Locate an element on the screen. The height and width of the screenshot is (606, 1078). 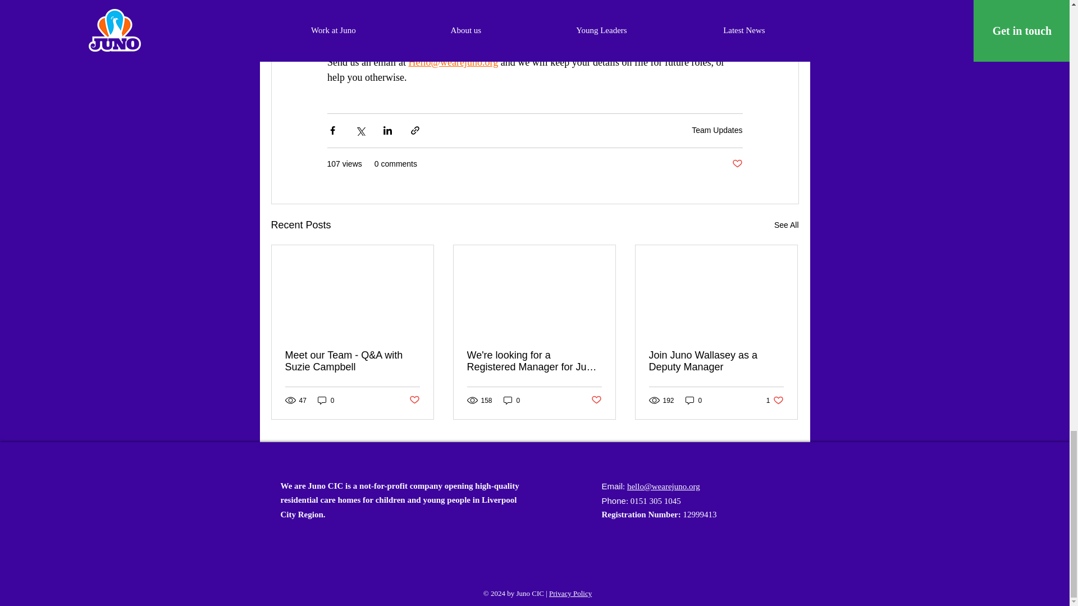
0 is located at coordinates (512, 400).